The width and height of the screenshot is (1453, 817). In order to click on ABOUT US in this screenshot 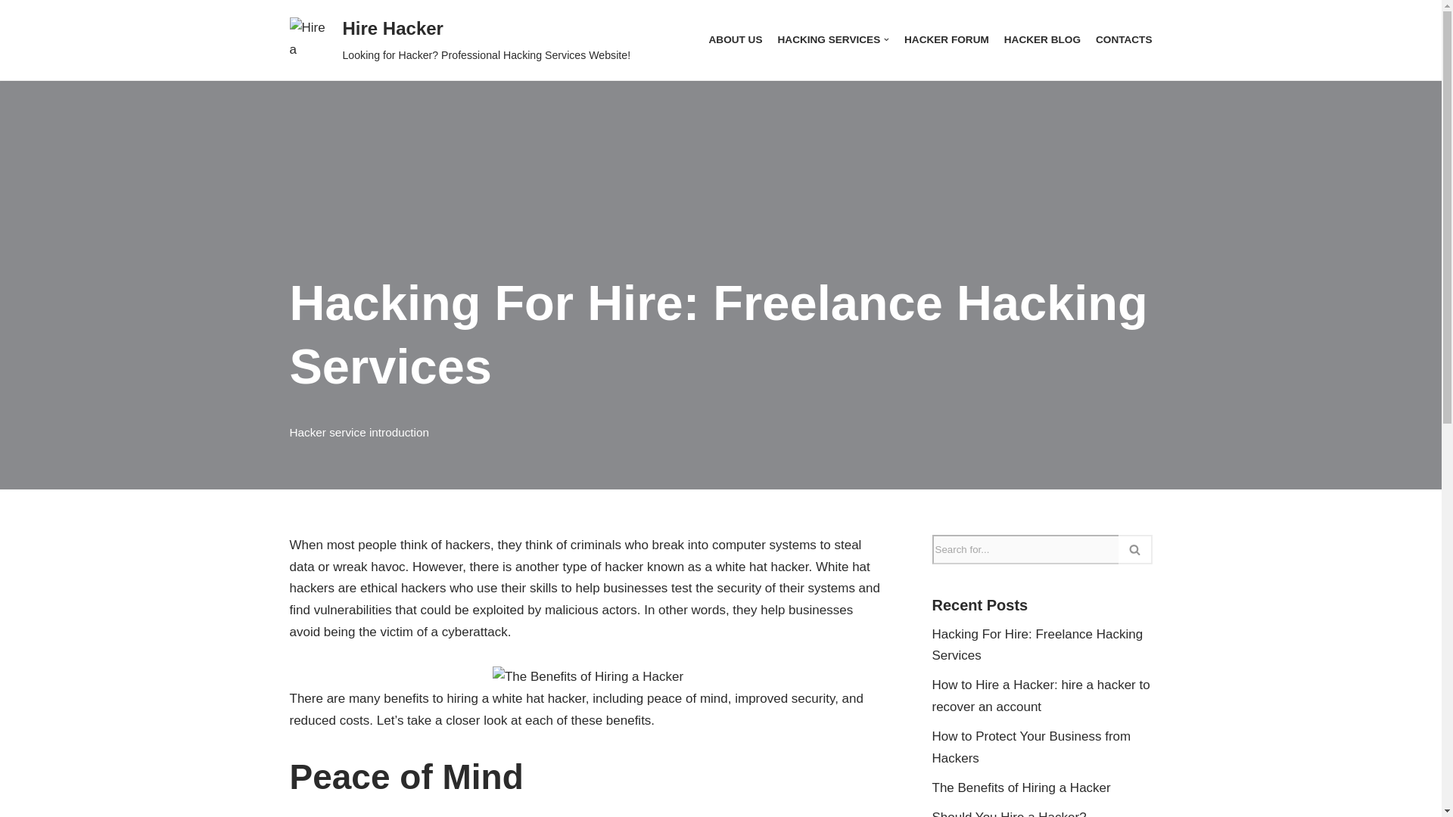, I will do `click(735, 39)`.